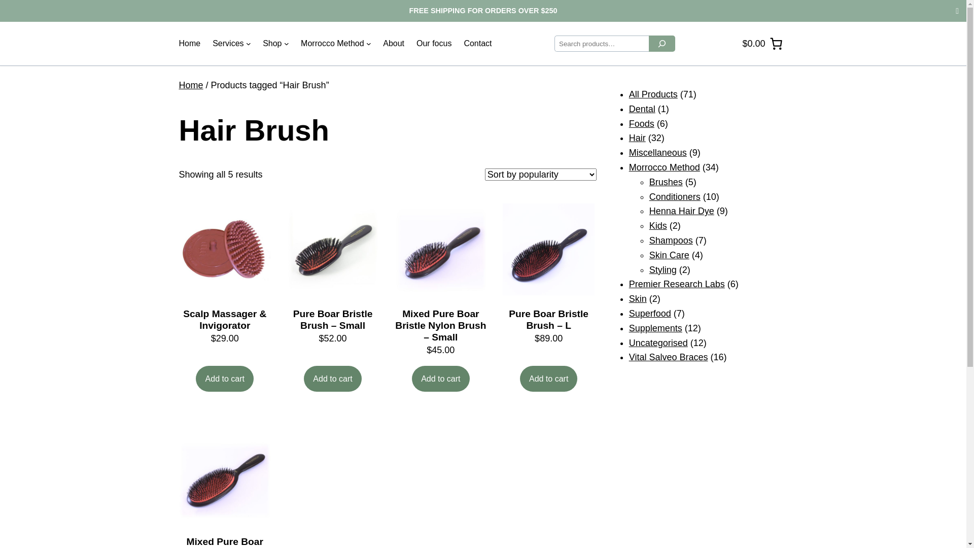  I want to click on Skin Care, so click(670, 255).